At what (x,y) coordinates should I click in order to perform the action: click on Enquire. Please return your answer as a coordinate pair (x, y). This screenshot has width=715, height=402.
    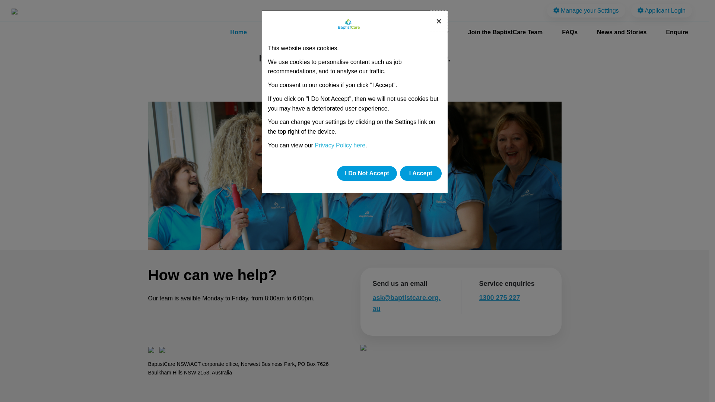
    Looking at the image, I should click on (677, 32).